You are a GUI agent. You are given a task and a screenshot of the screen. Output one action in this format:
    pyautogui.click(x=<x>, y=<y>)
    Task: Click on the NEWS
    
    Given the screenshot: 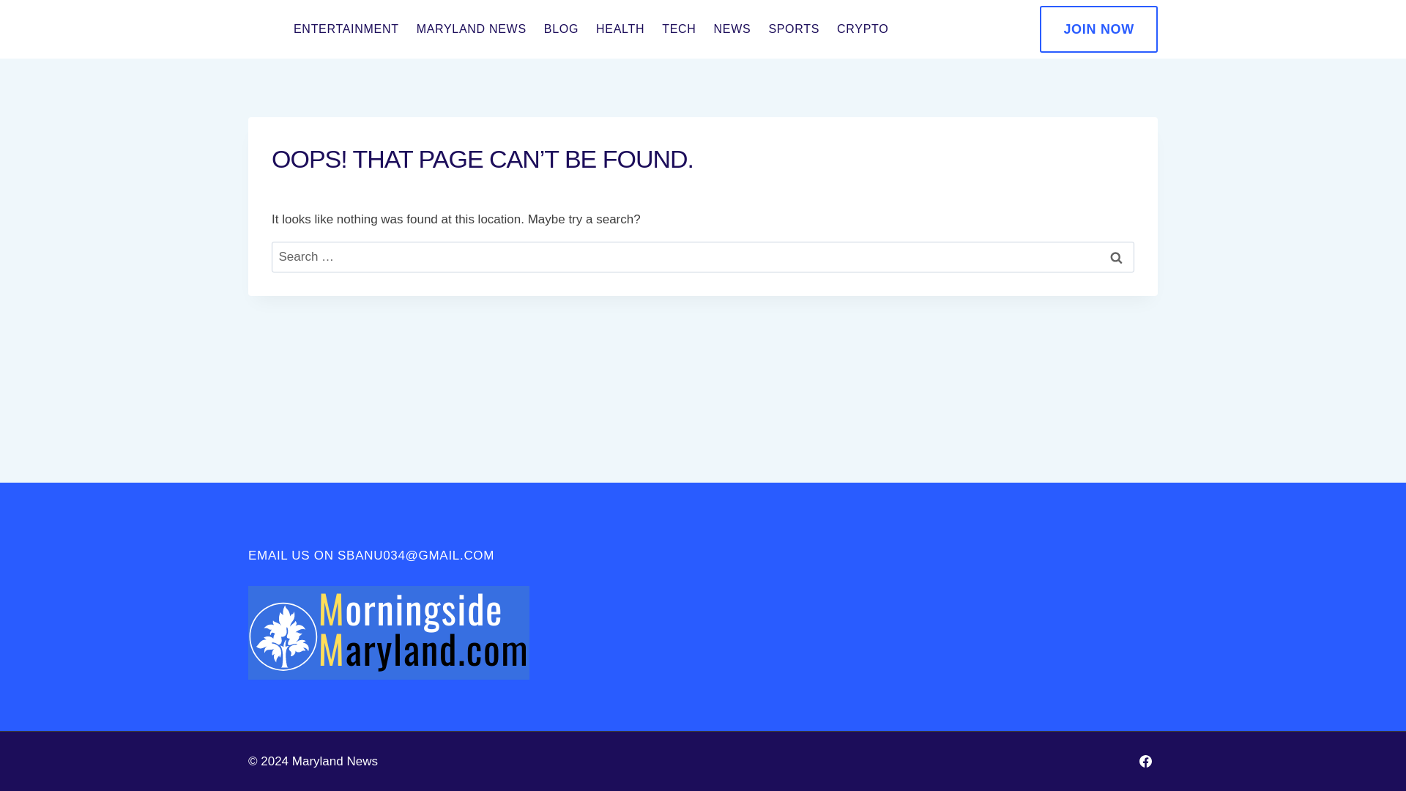 What is the action you would take?
    pyautogui.click(x=732, y=29)
    